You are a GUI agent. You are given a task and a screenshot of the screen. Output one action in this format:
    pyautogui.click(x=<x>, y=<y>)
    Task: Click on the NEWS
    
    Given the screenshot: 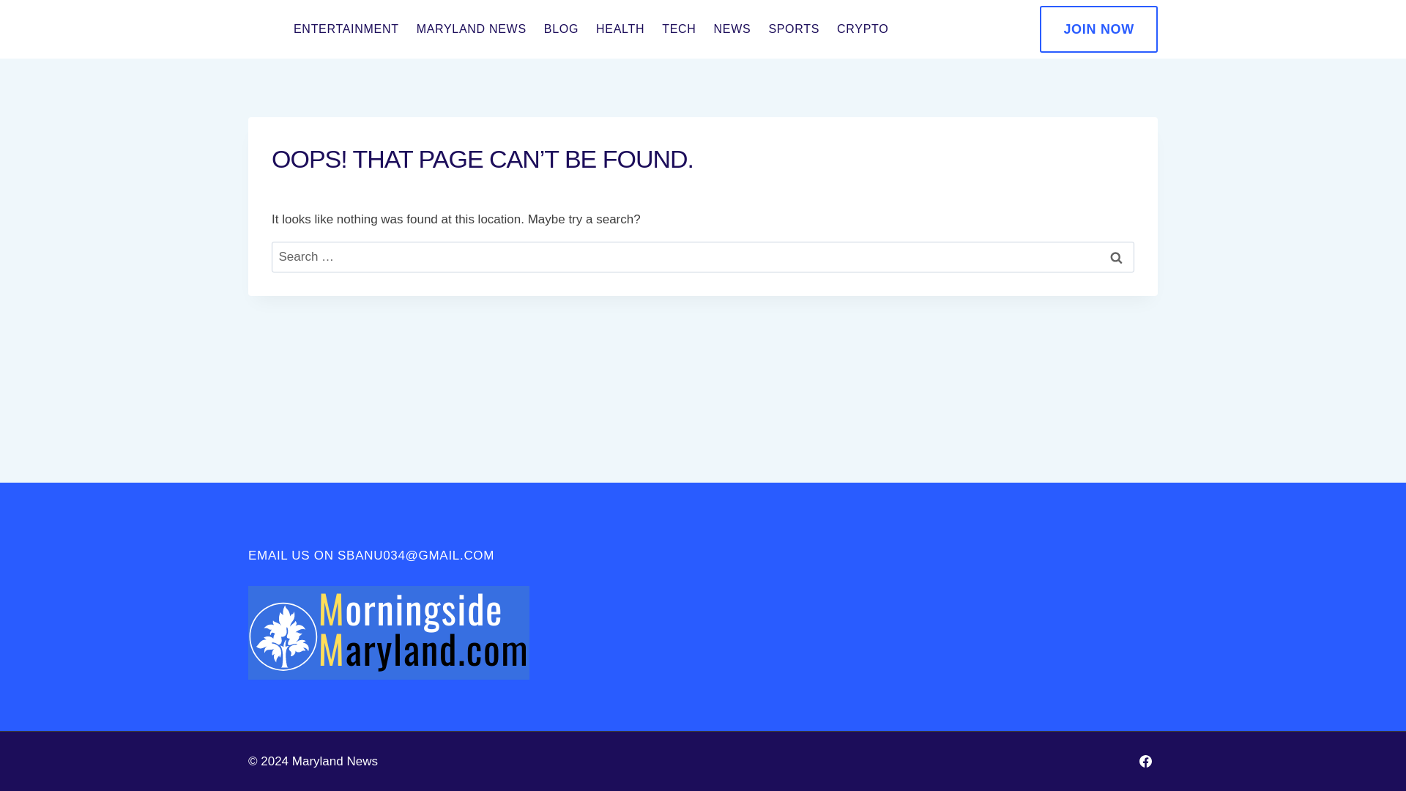 What is the action you would take?
    pyautogui.click(x=732, y=29)
    